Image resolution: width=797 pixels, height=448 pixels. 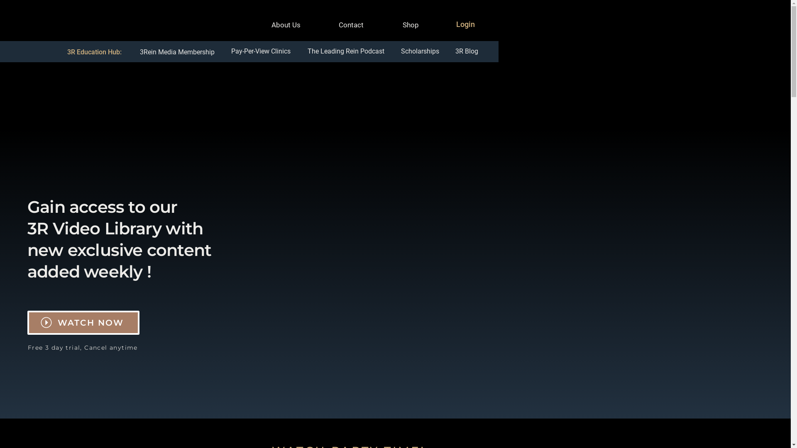 What do you see at coordinates (467, 23) in the screenshot?
I see `Login` at bounding box center [467, 23].